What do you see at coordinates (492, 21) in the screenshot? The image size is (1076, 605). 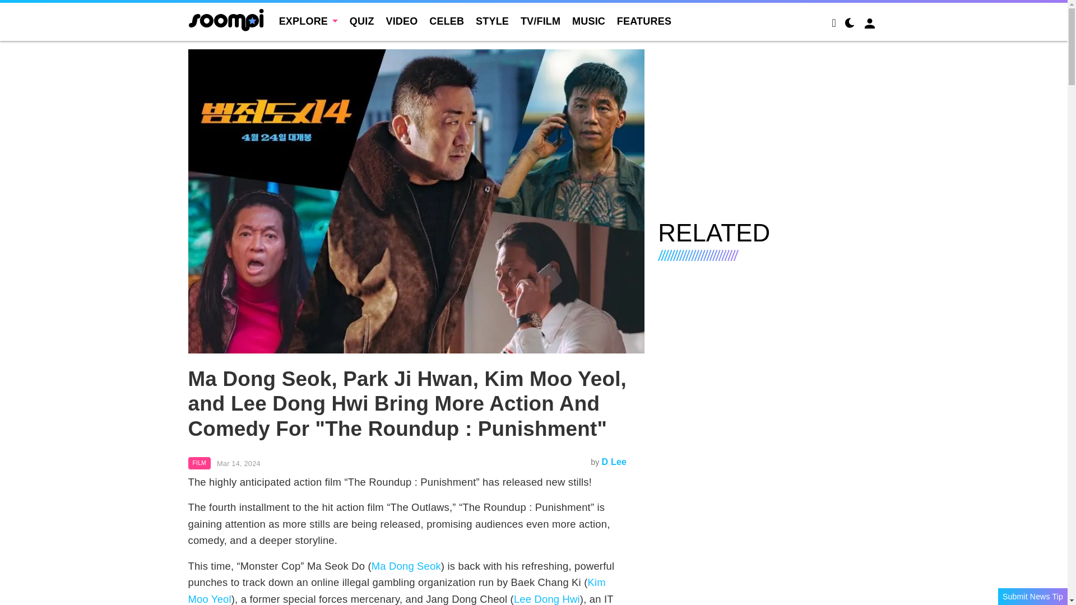 I see `STYLE` at bounding box center [492, 21].